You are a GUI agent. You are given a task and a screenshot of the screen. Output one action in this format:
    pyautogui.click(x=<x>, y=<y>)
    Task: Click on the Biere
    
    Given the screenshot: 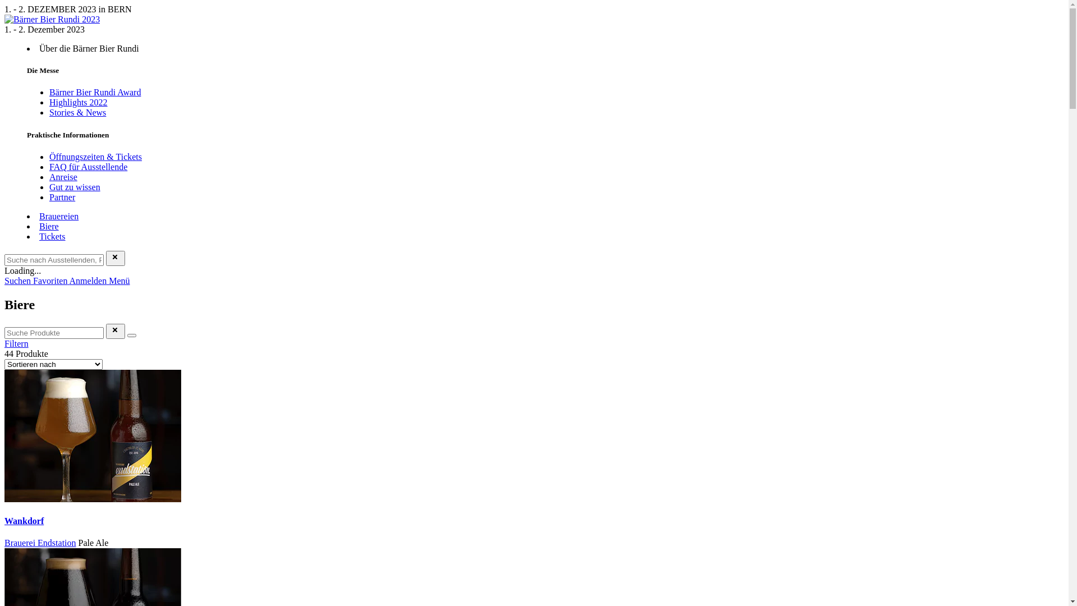 What is the action you would take?
    pyautogui.click(x=49, y=227)
    